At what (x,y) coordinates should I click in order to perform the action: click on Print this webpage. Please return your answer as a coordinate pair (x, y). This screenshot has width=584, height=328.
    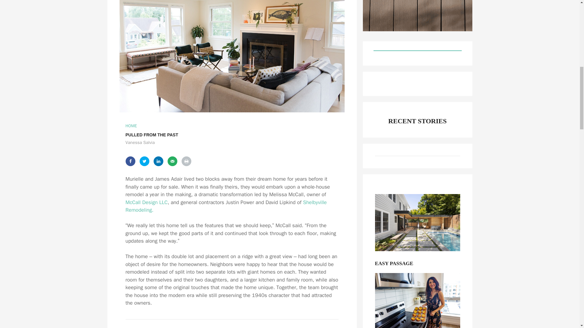
    Looking at the image, I should click on (186, 161).